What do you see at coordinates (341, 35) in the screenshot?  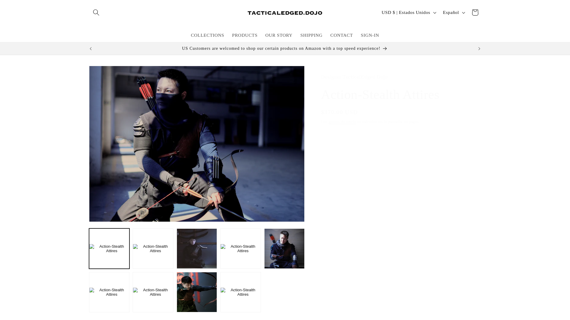 I see `CONTACT` at bounding box center [341, 35].